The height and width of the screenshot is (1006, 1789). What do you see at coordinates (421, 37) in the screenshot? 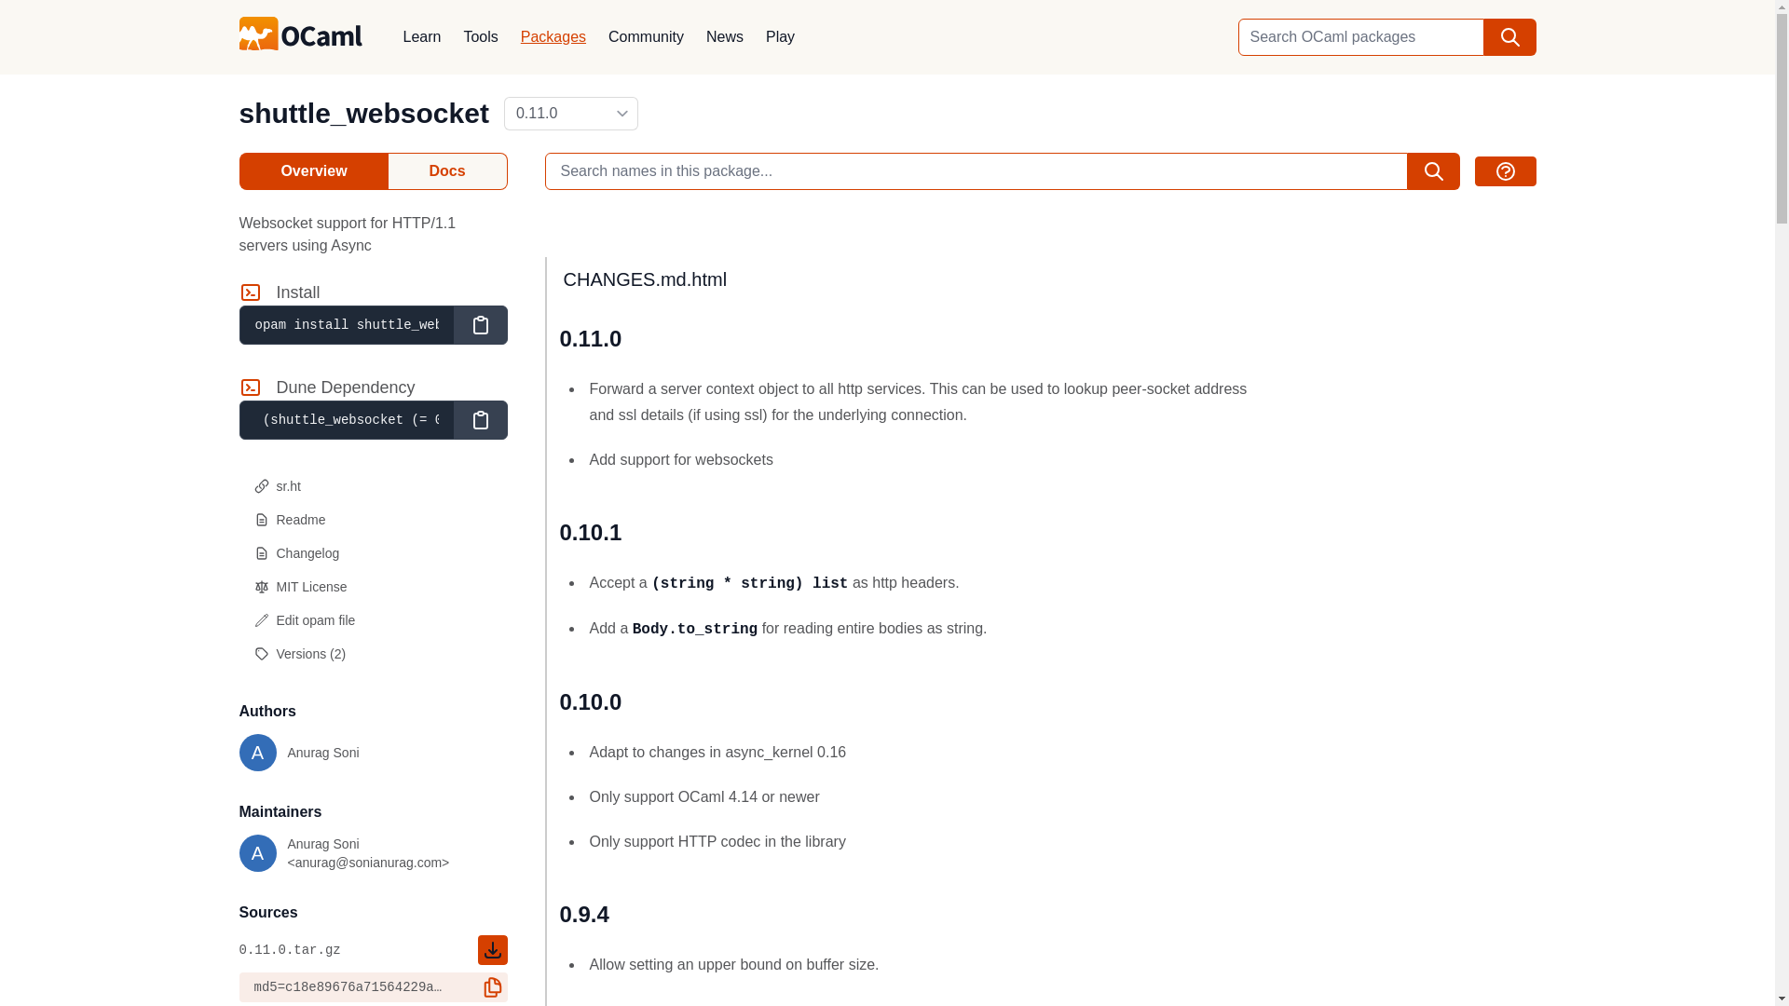
I see `Packages` at bounding box center [421, 37].